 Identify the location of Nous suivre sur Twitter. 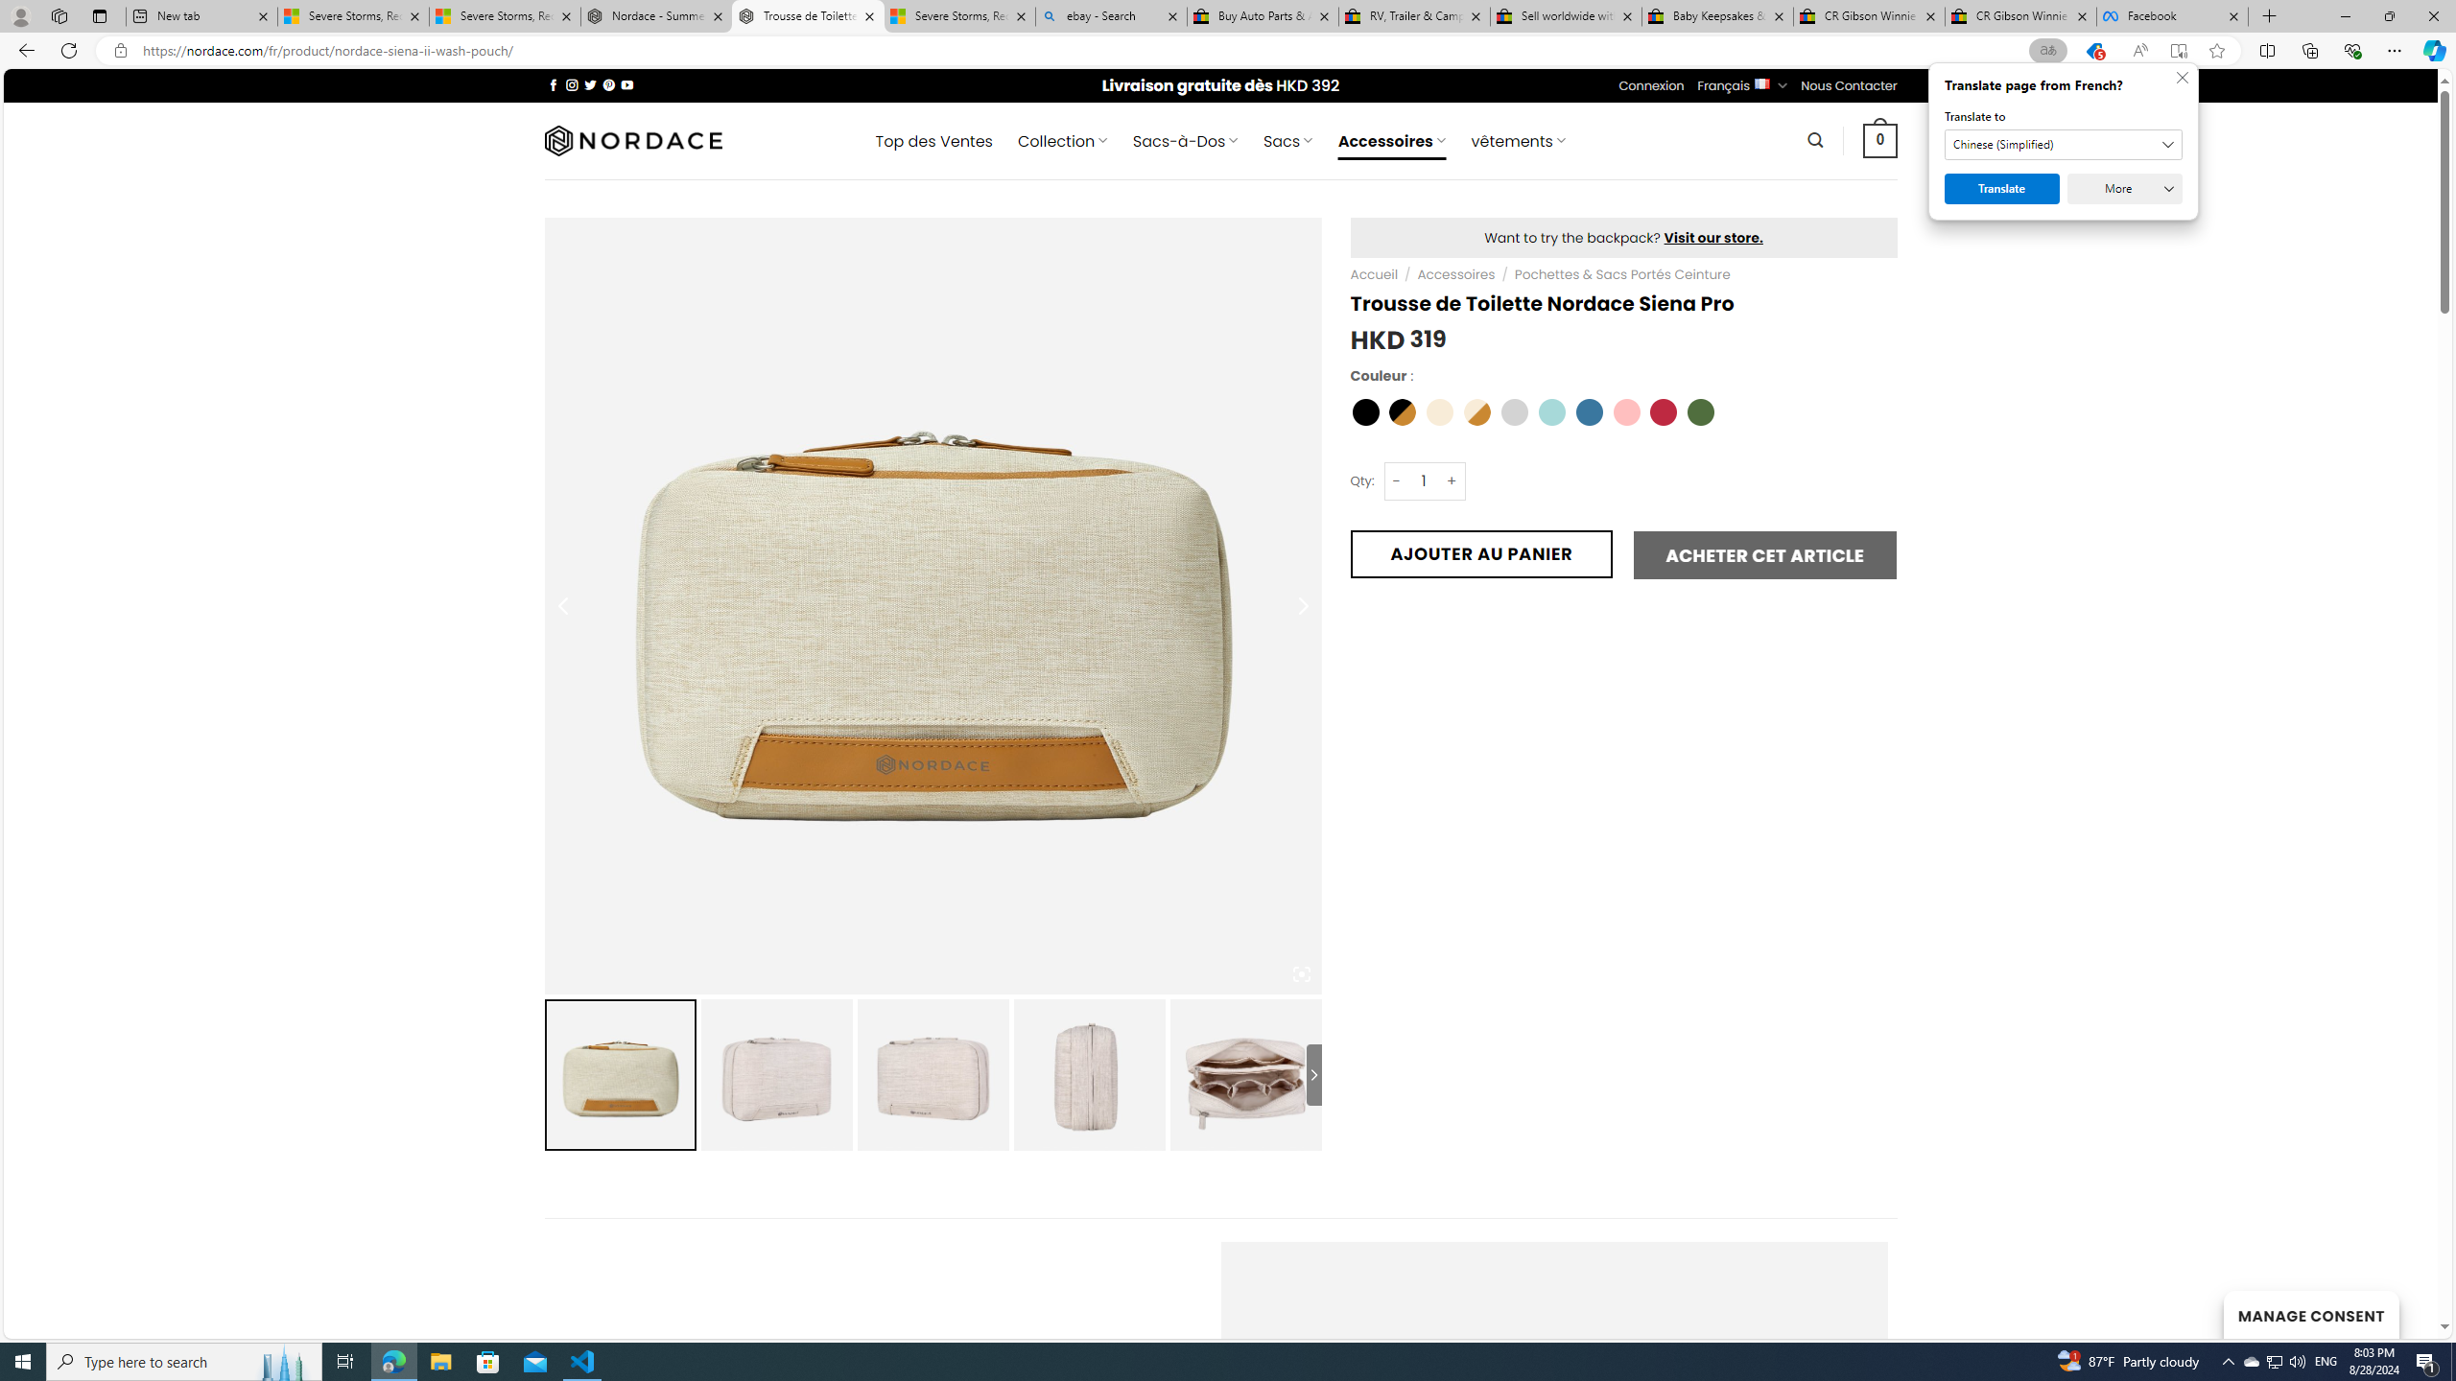
(591, 84).